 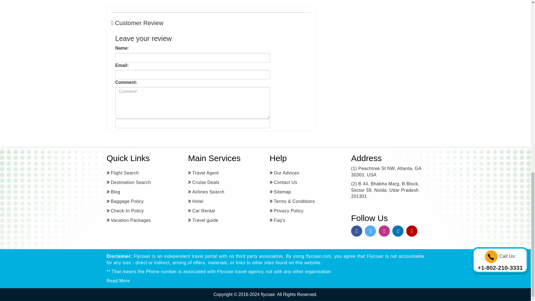 I want to click on Airlines Search, so click(x=206, y=192).